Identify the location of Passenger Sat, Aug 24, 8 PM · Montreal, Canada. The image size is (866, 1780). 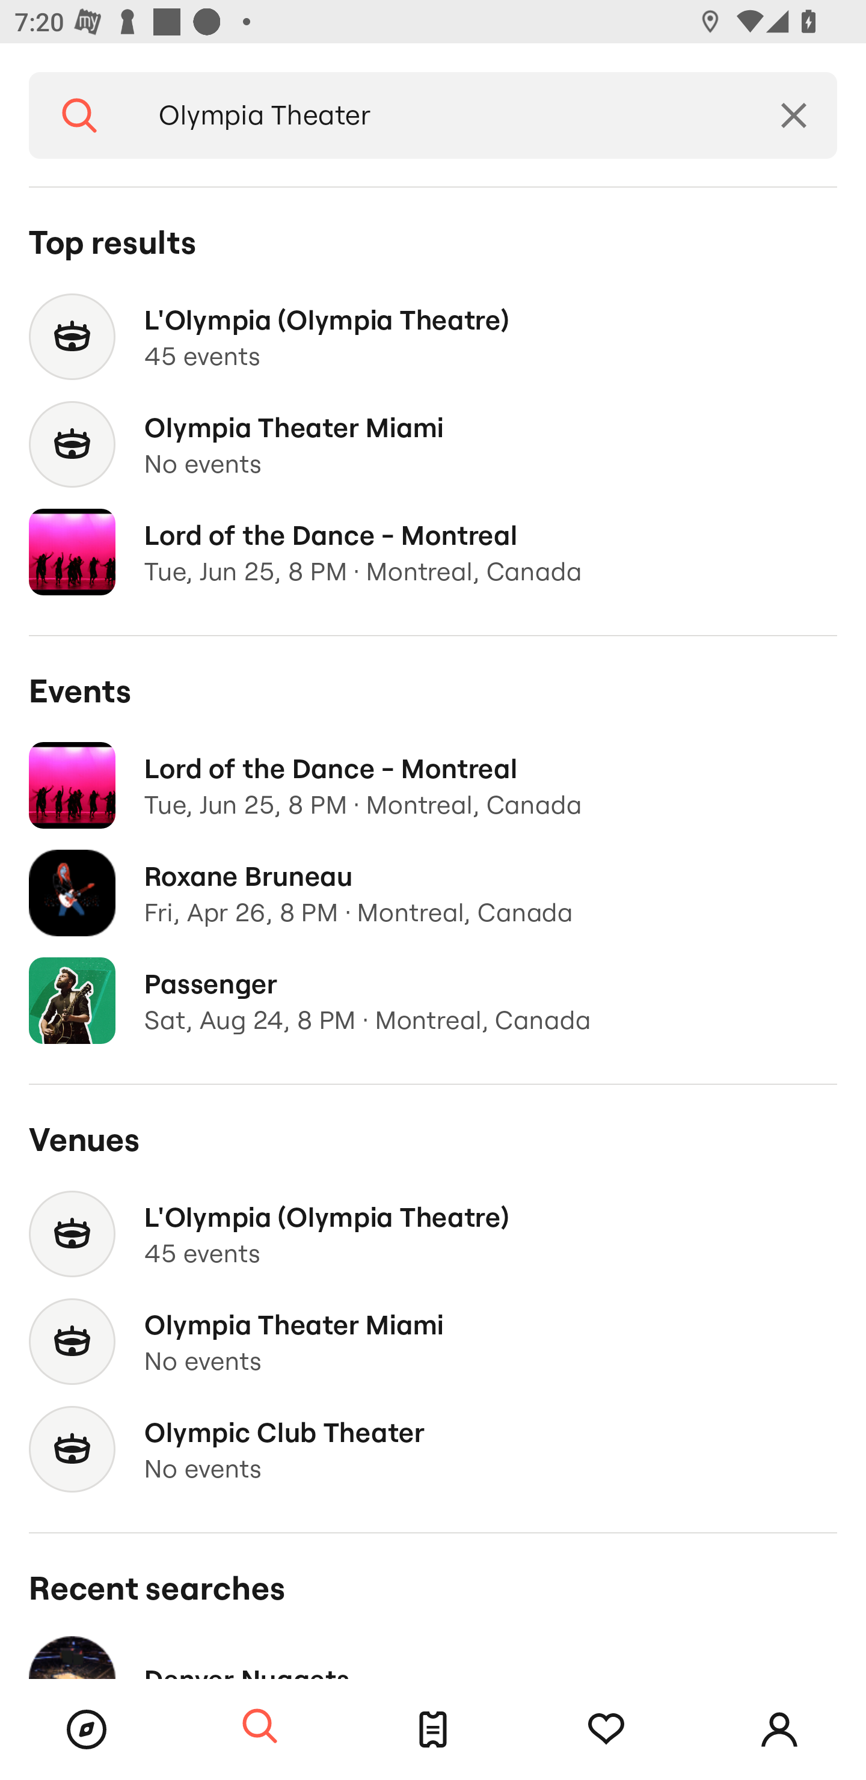
(433, 1001).